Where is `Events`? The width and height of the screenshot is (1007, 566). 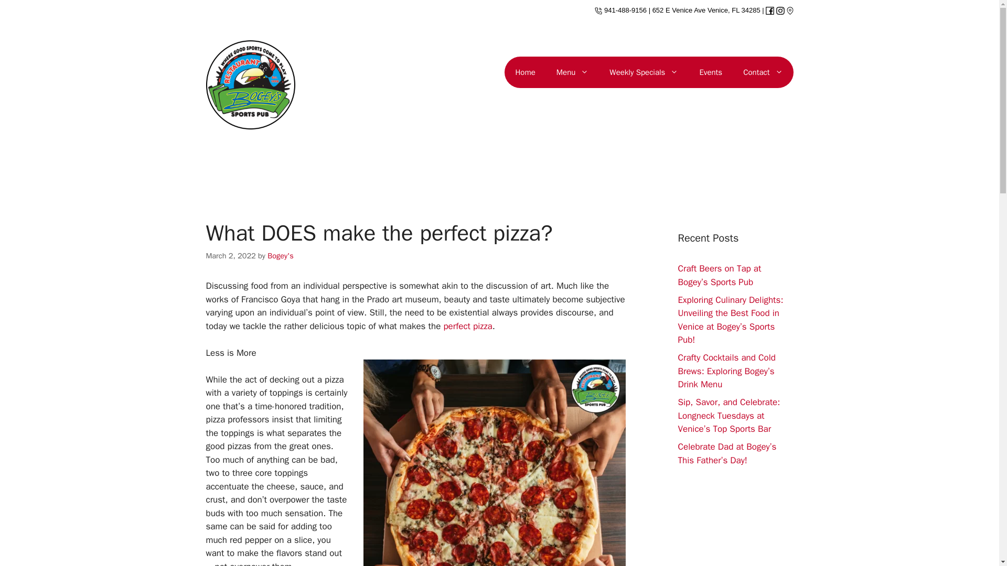 Events is located at coordinates (711, 72).